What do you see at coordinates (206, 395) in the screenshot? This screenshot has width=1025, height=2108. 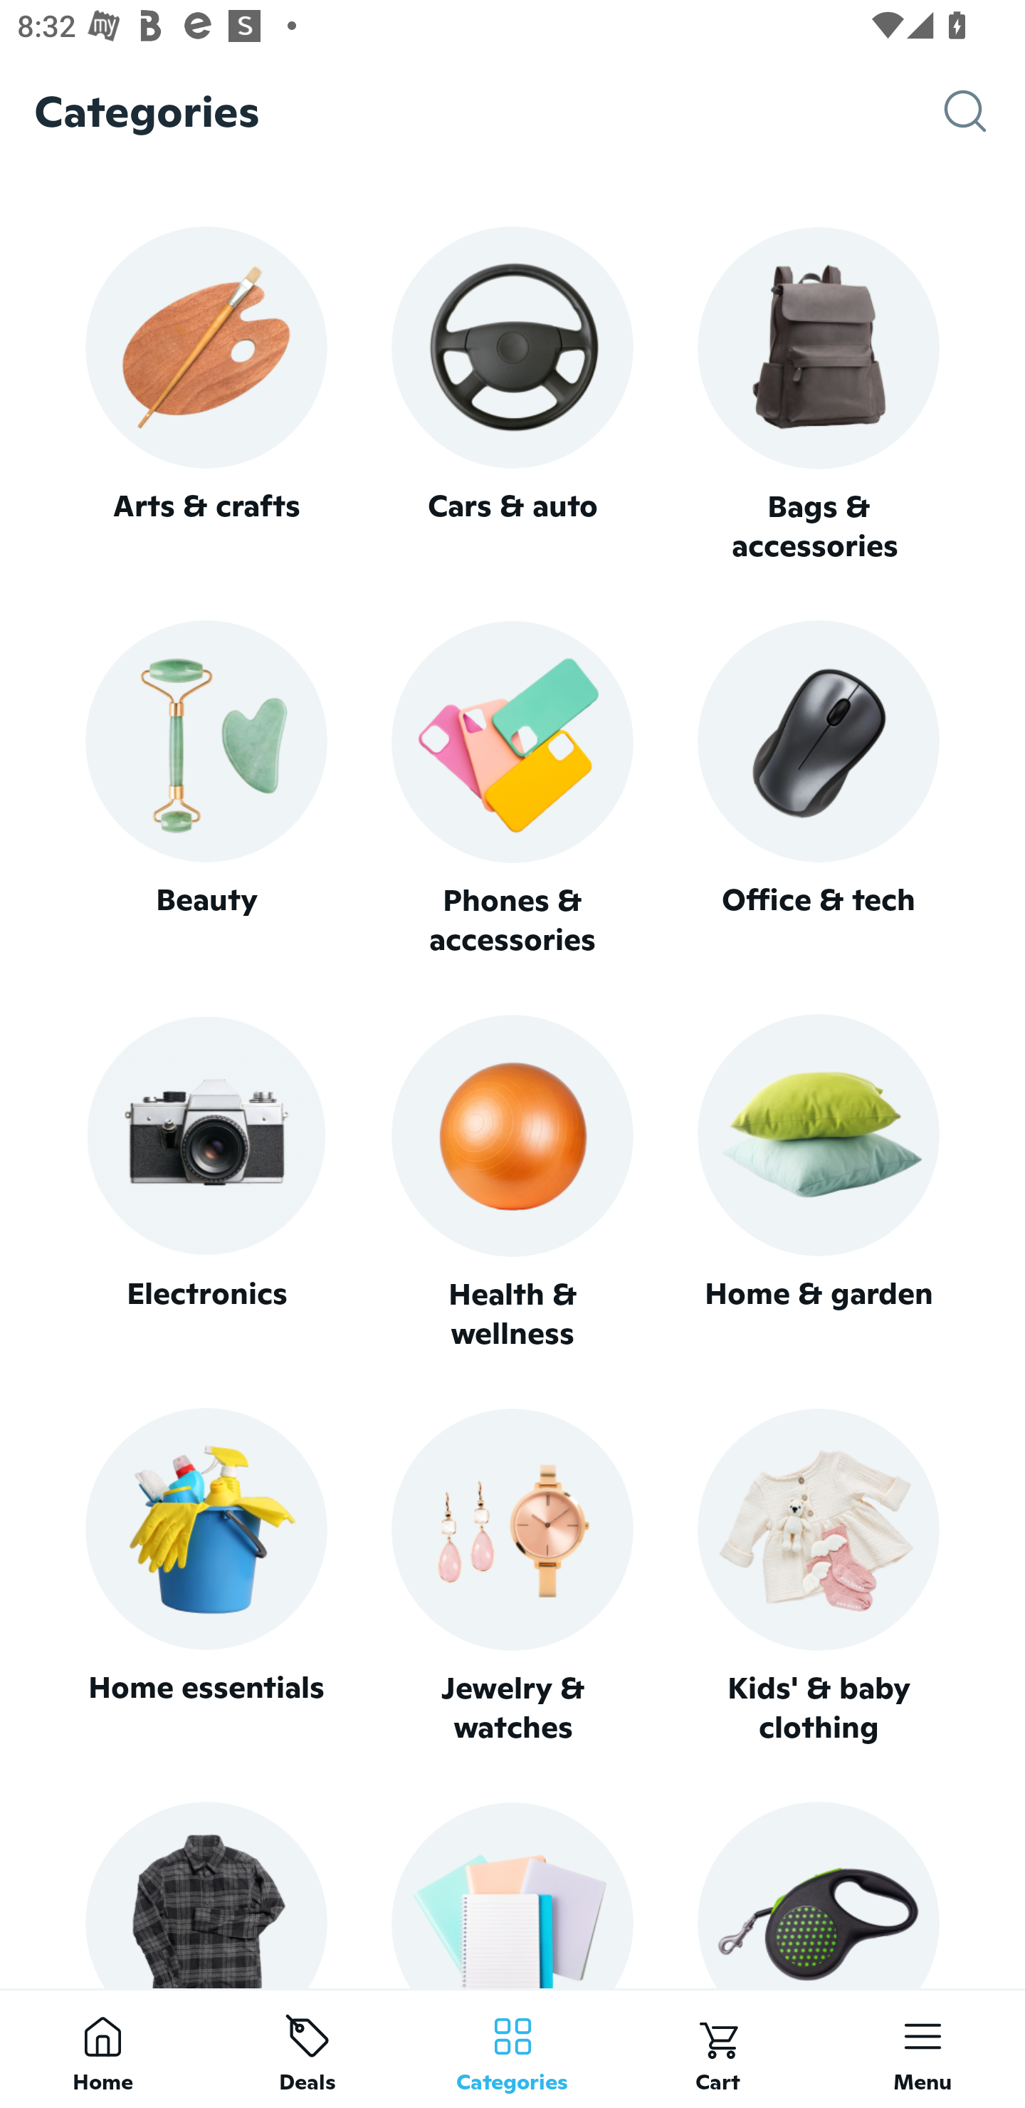 I see `Arts & crafts` at bounding box center [206, 395].